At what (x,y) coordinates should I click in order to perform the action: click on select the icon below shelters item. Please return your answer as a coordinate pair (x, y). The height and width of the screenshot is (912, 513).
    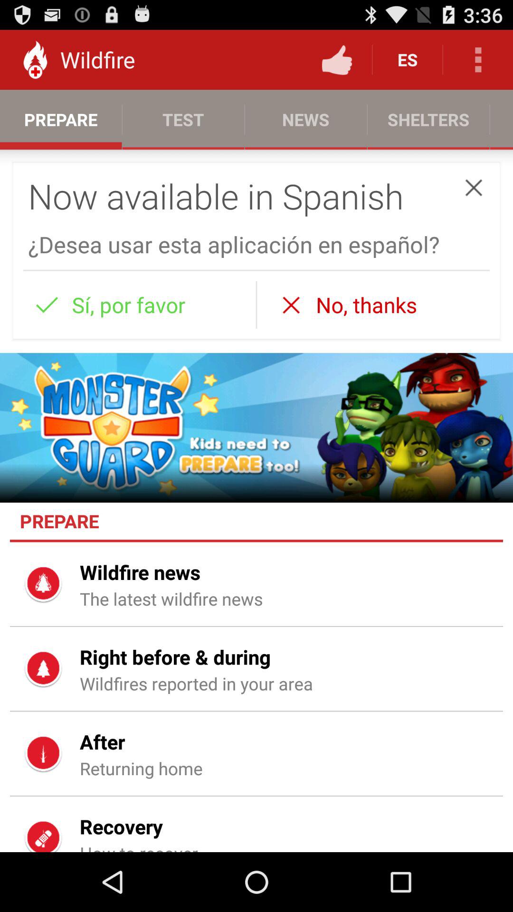
    Looking at the image, I should click on (474, 187).